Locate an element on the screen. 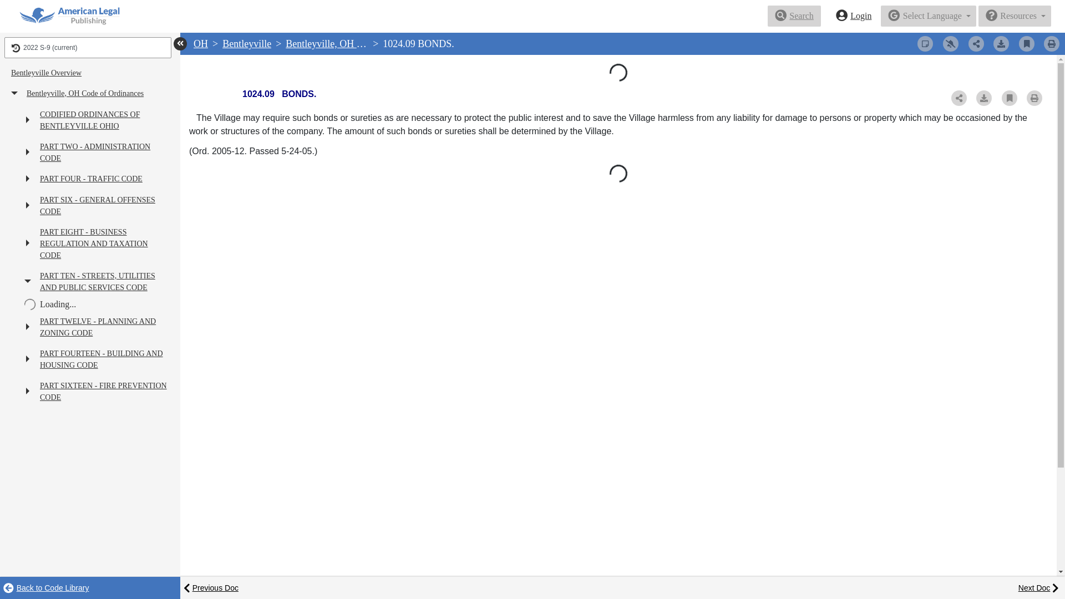  Annotations Off is located at coordinates (925, 43).